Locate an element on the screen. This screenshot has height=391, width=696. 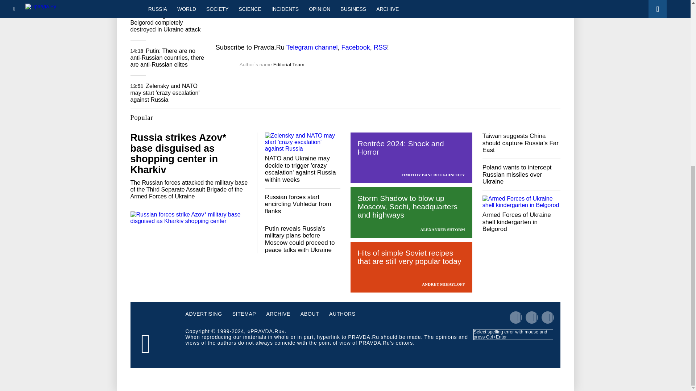
Facebook is located at coordinates (356, 47).